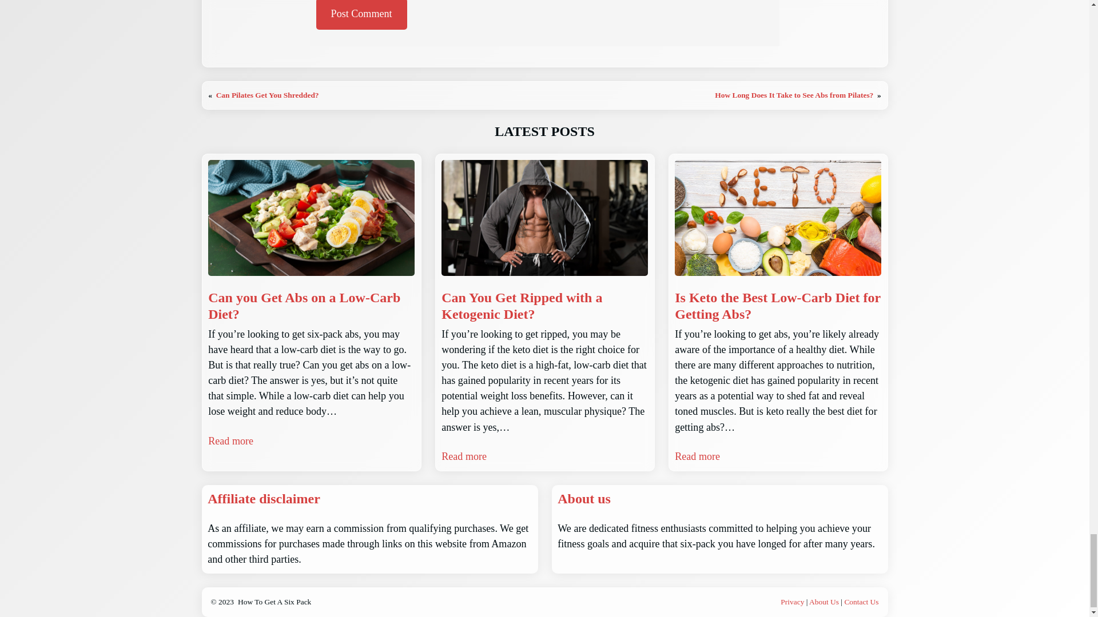 This screenshot has width=1098, height=617. What do you see at coordinates (231, 441) in the screenshot?
I see `Read more` at bounding box center [231, 441].